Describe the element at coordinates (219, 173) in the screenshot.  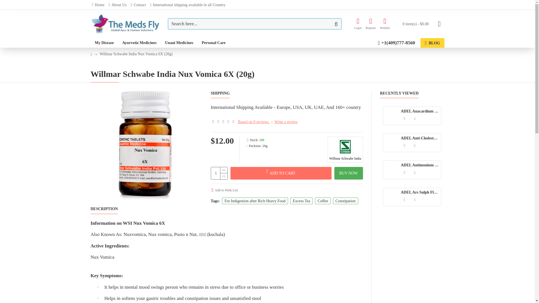
I see `1` at that location.